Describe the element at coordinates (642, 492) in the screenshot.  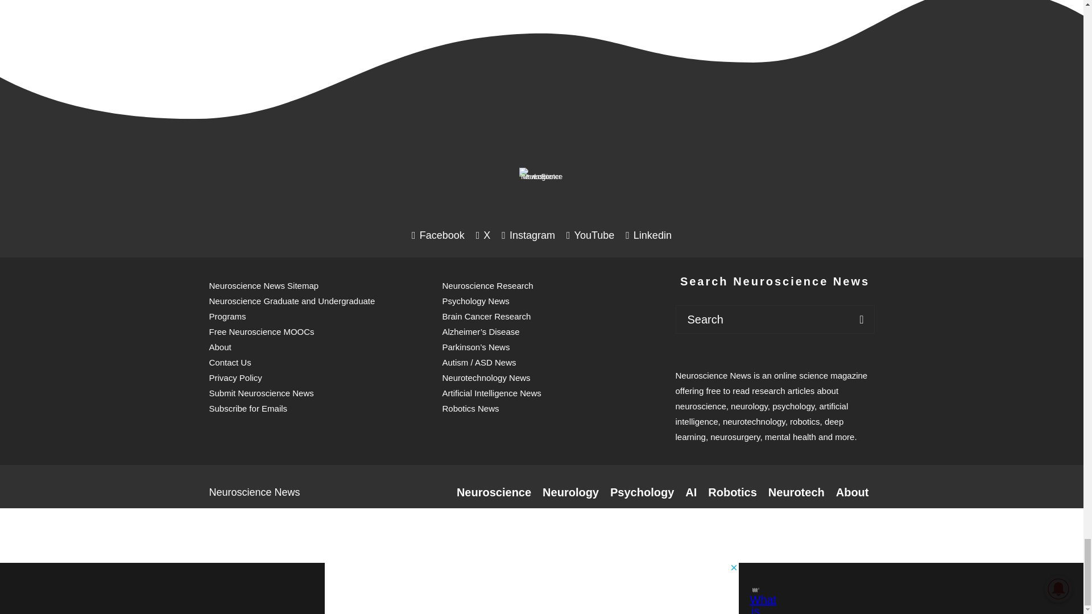
I see `Psychology Research Articles` at that location.